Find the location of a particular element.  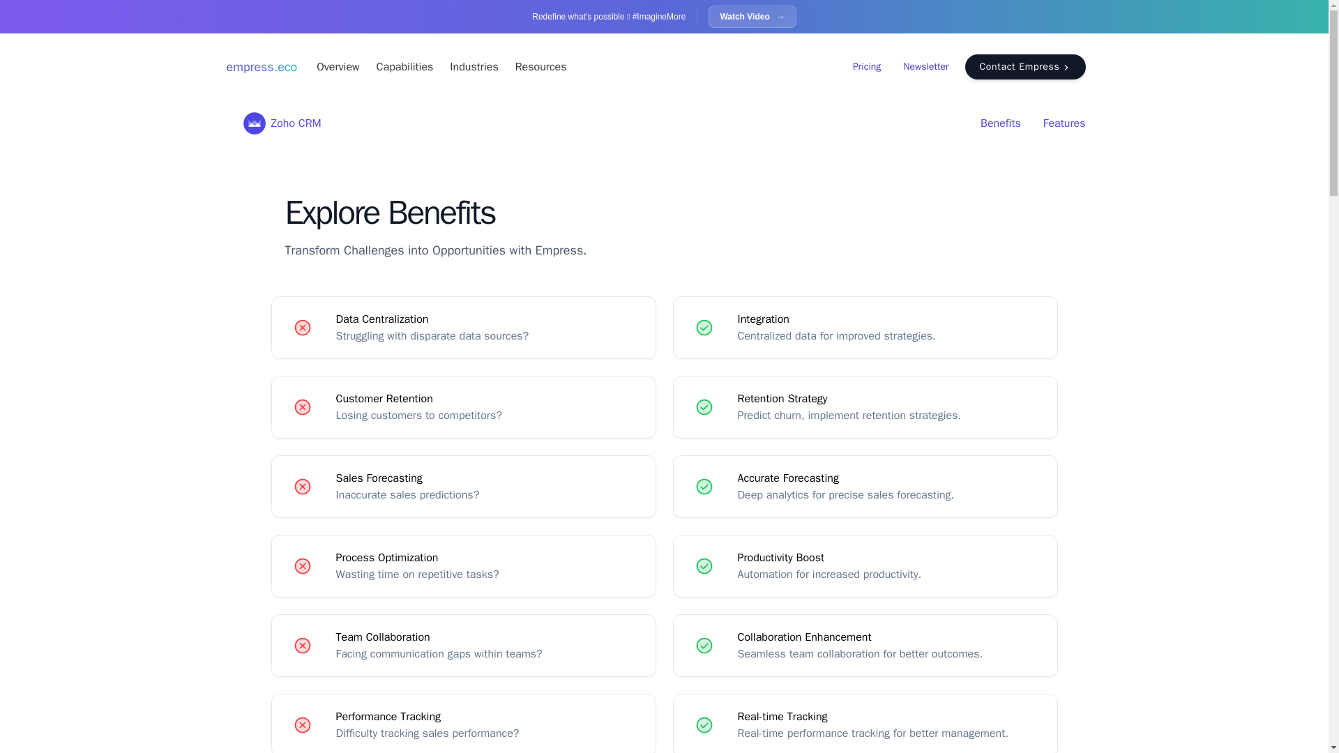

Resources is located at coordinates (541, 67).